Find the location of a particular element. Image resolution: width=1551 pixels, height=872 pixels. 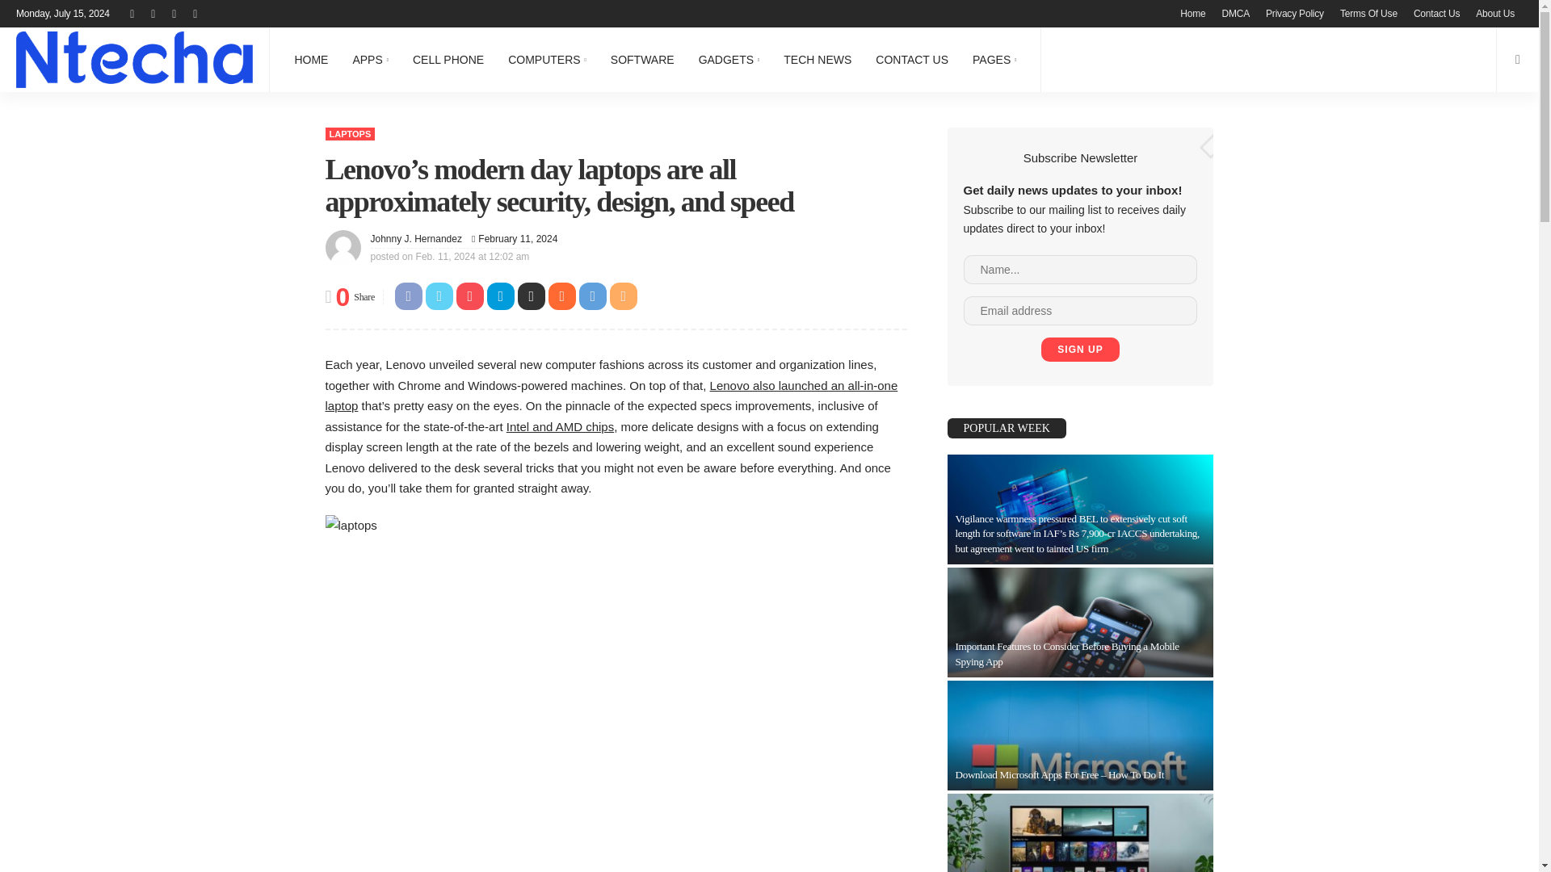

GADGETS is located at coordinates (729, 60).